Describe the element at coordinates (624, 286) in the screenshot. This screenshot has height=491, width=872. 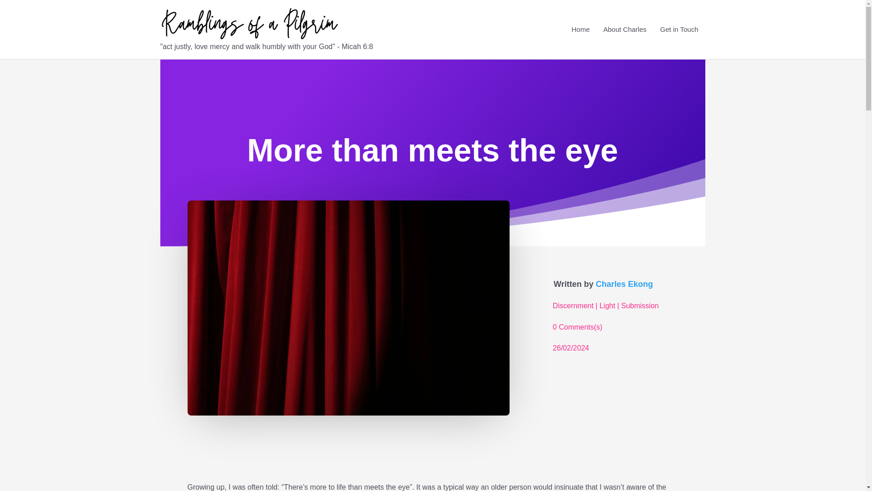
I see `Charles Ekong` at that location.